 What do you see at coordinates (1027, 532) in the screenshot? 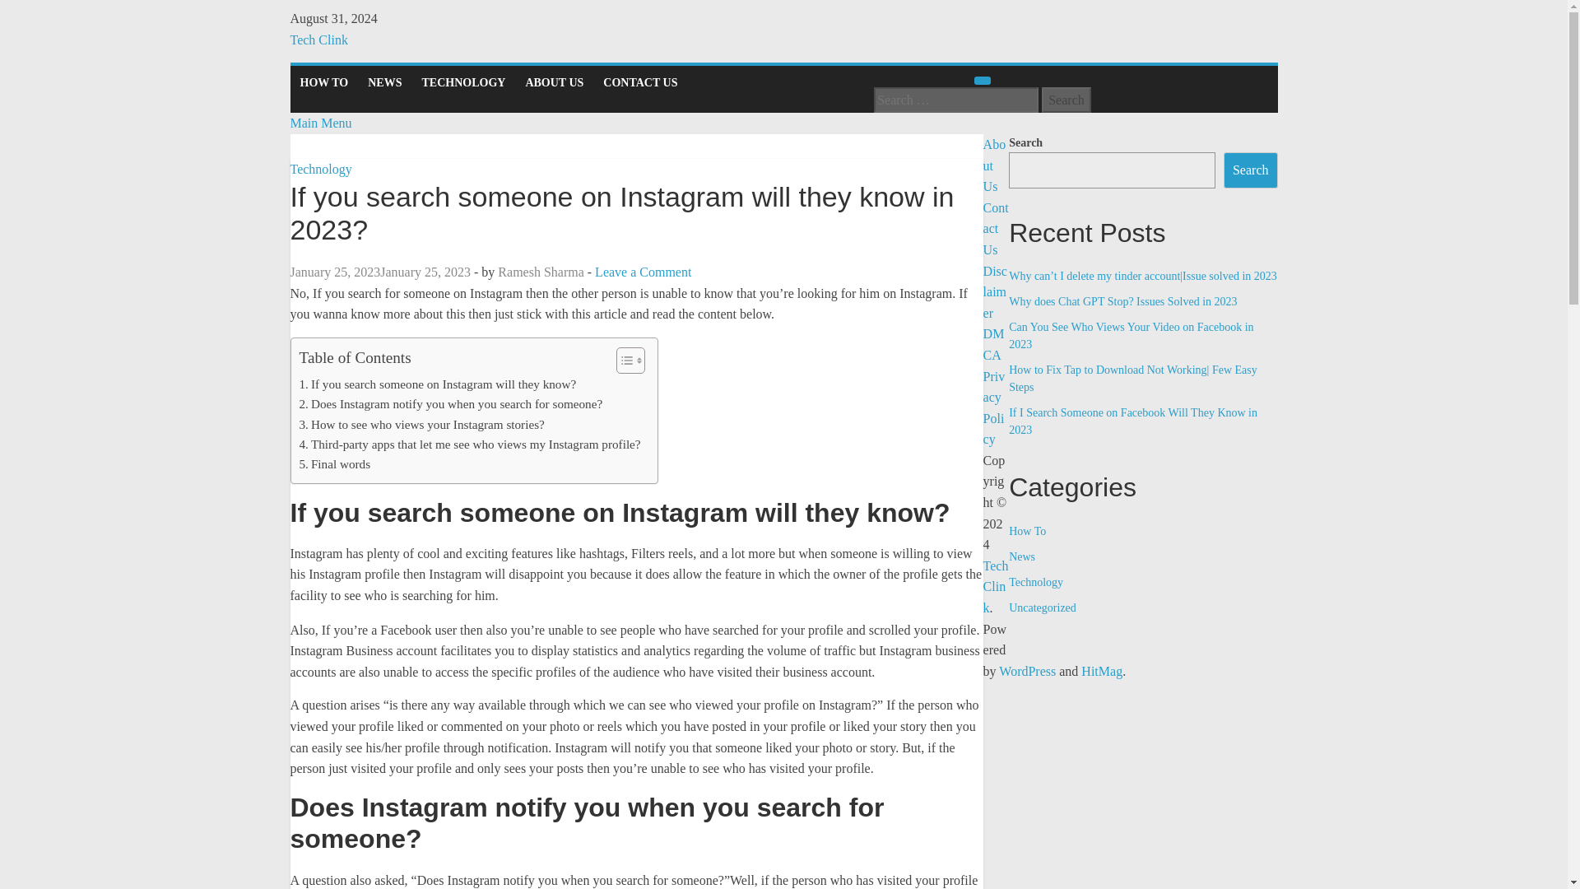
I see `How To` at bounding box center [1027, 532].